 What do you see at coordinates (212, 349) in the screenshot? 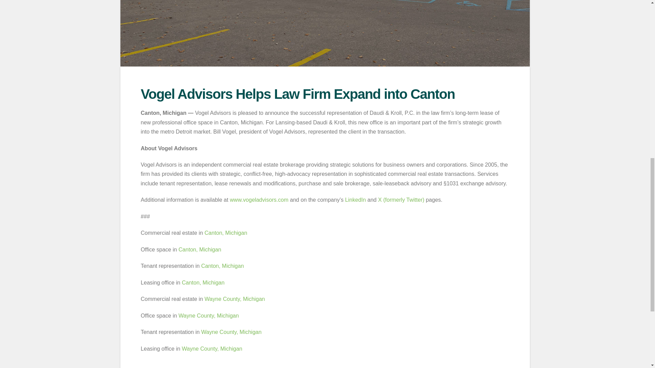
I see `Wayne County, Michigan` at bounding box center [212, 349].